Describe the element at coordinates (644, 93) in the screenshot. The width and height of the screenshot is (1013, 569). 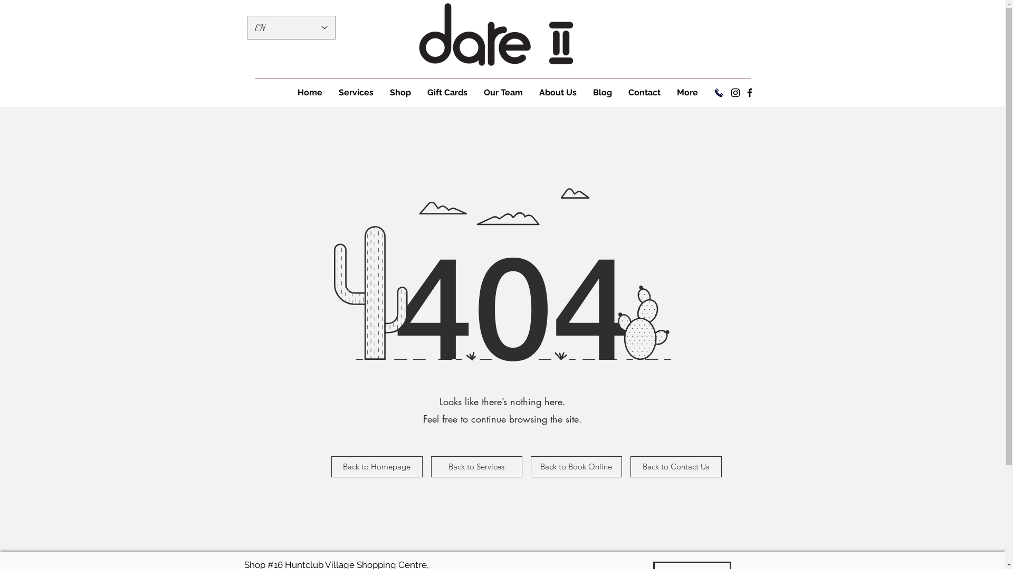
I see `Contact` at that location.